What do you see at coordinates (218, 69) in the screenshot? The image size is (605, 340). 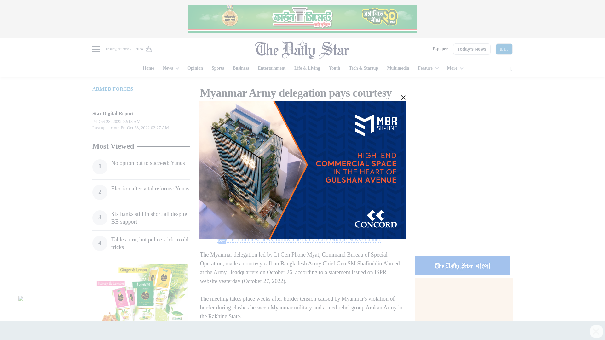 I see `Sports` at bounding box center [218, 69].